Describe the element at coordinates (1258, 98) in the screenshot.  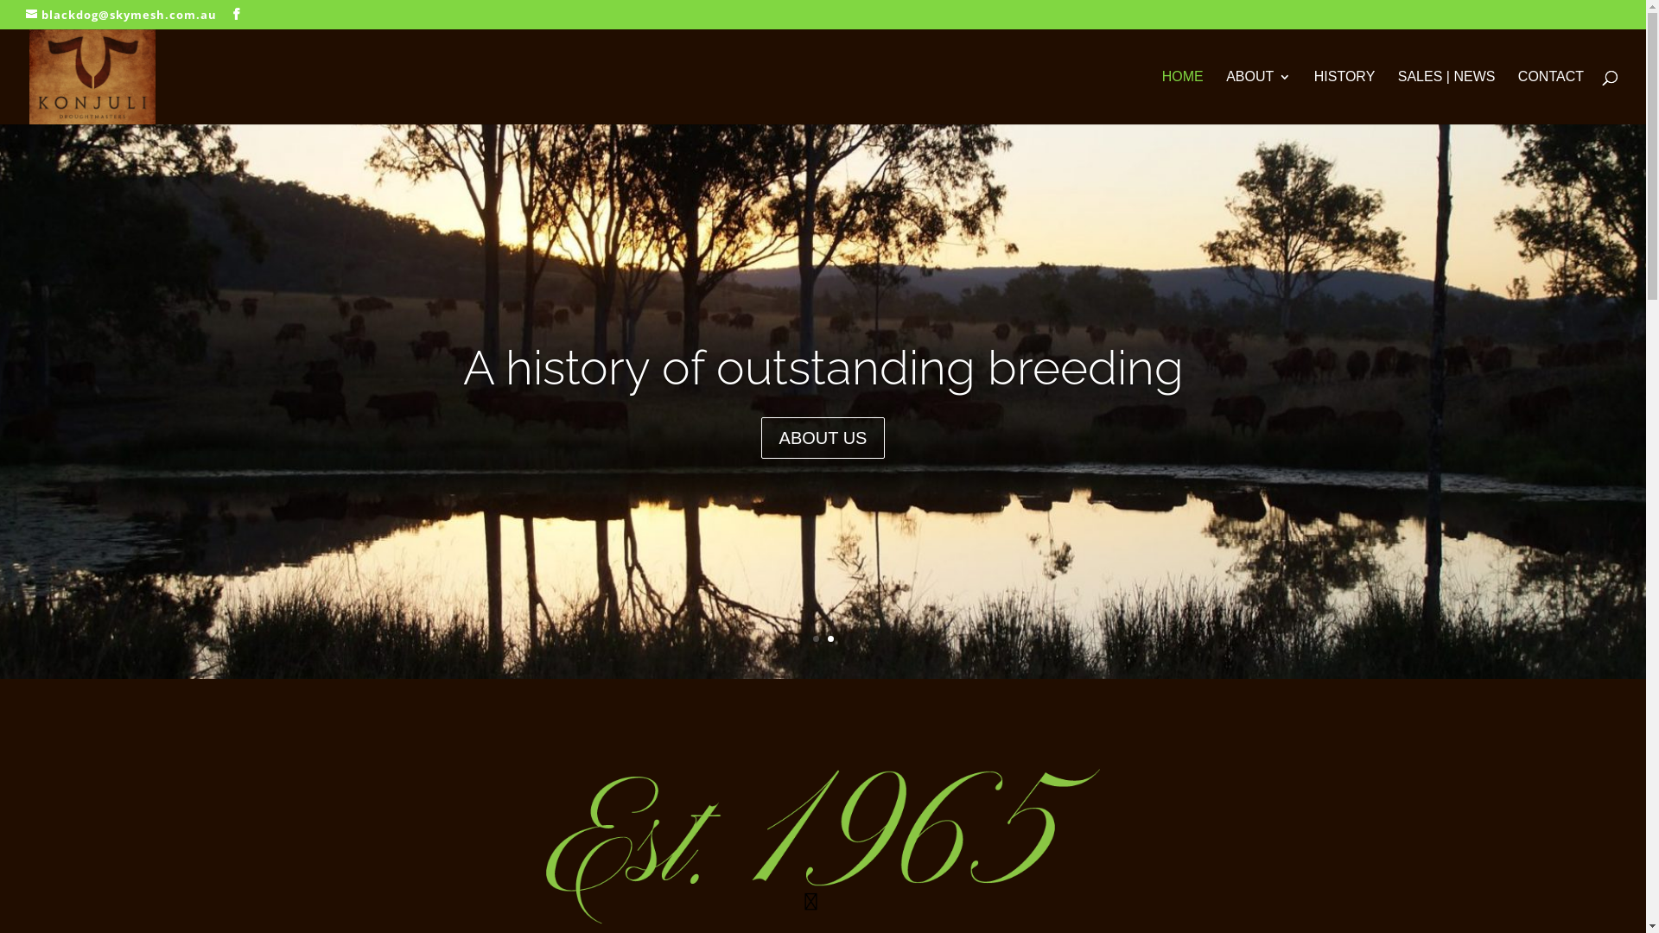
I see `ABOUT` at that location.